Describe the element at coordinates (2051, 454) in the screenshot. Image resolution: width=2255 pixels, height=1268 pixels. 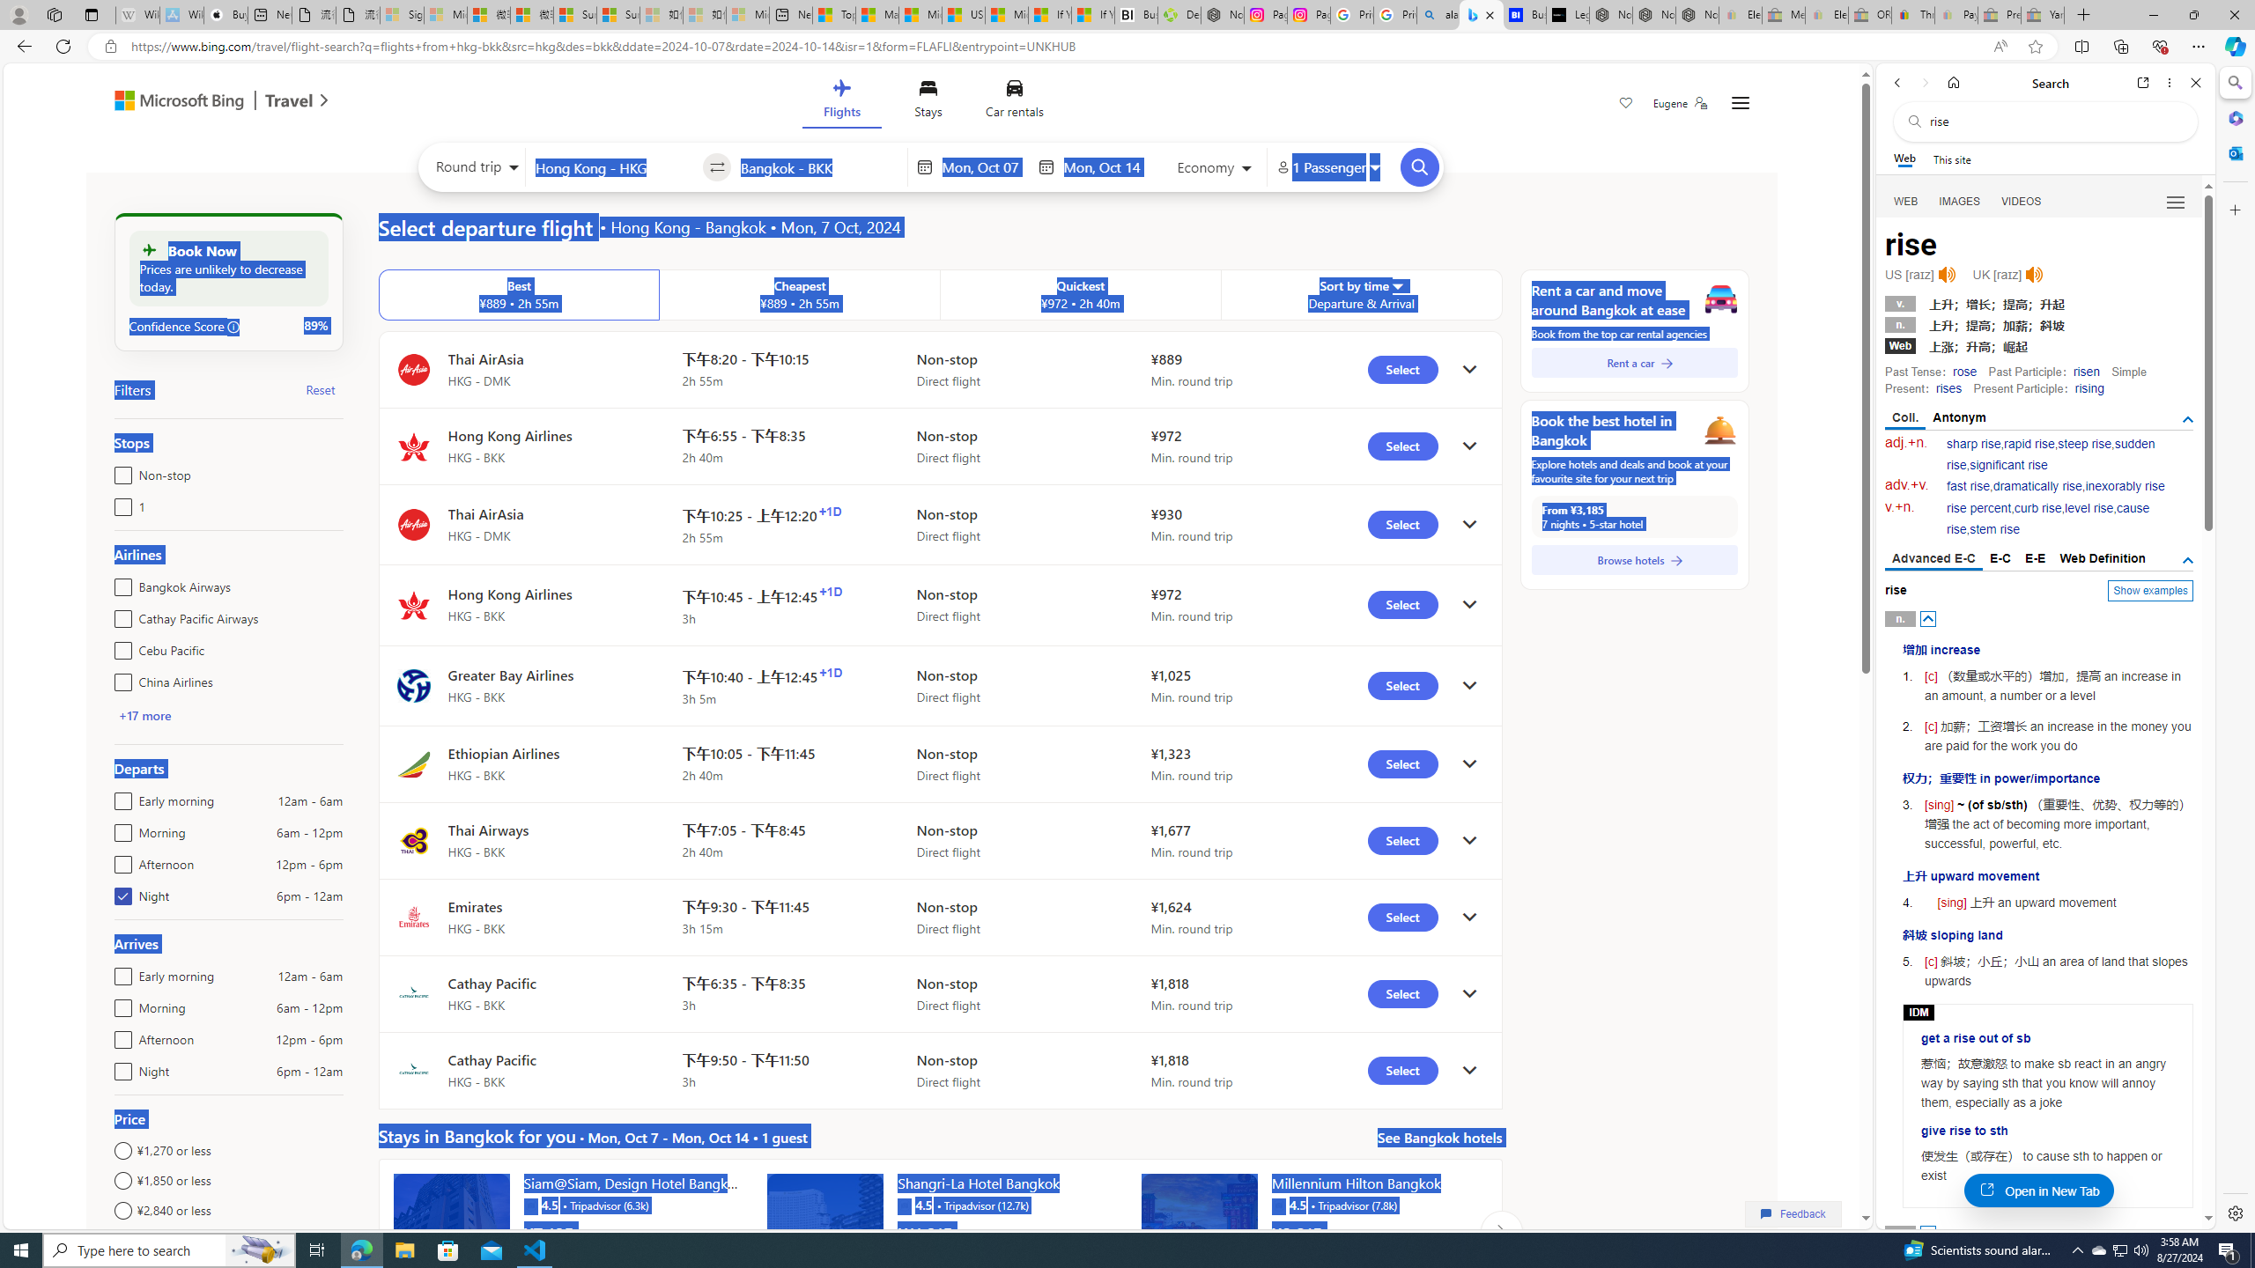
I see `sudden rise` at that location.